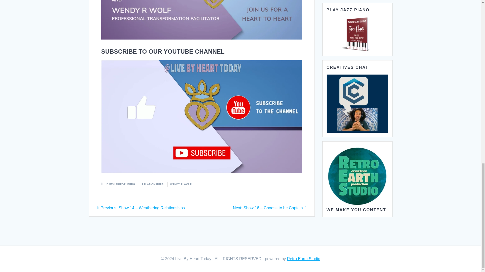 This screenshot has height=272, width=485. What do you see at coordinates (181, 184) in the screenshot?
I see `WENDY R WOLF` at bounding box center [181, 184].